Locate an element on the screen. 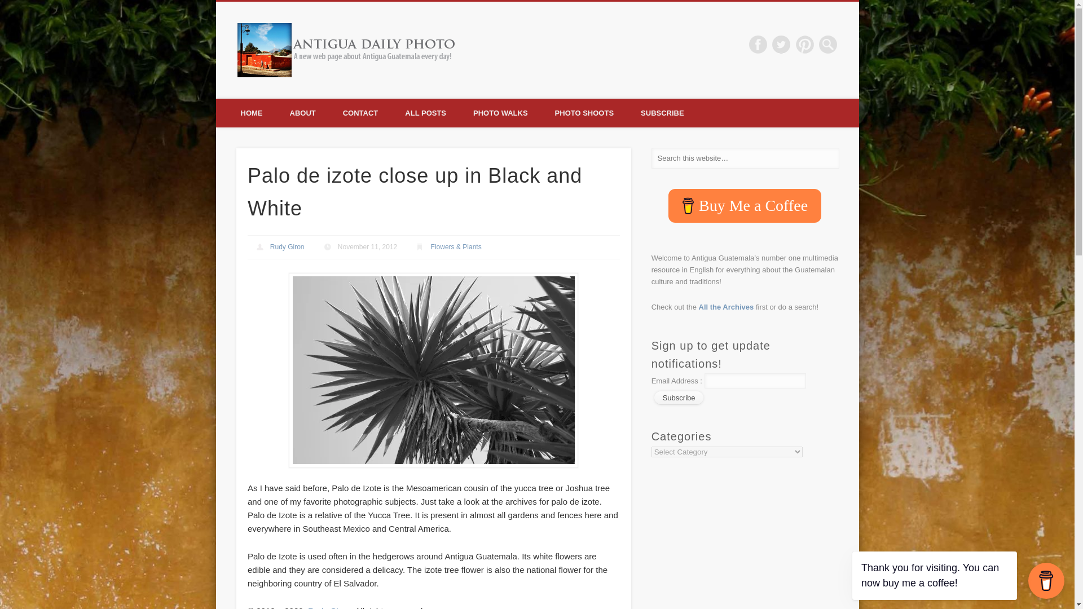 Image resolution: width=1083 pixels, height=609 pixels. SUBSCRIBE is located at coordinates (662, 113).